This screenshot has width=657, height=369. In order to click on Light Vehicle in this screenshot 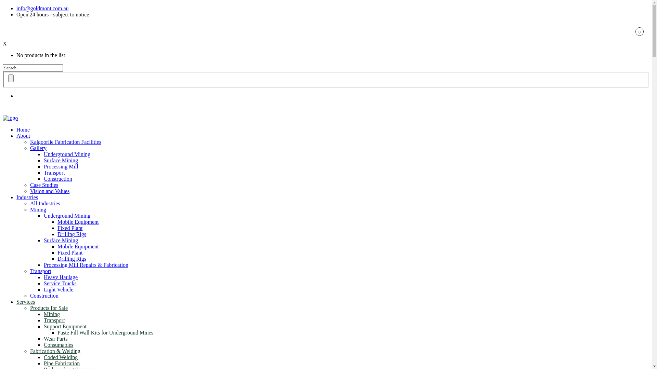, I will do `click(59, 290)`.